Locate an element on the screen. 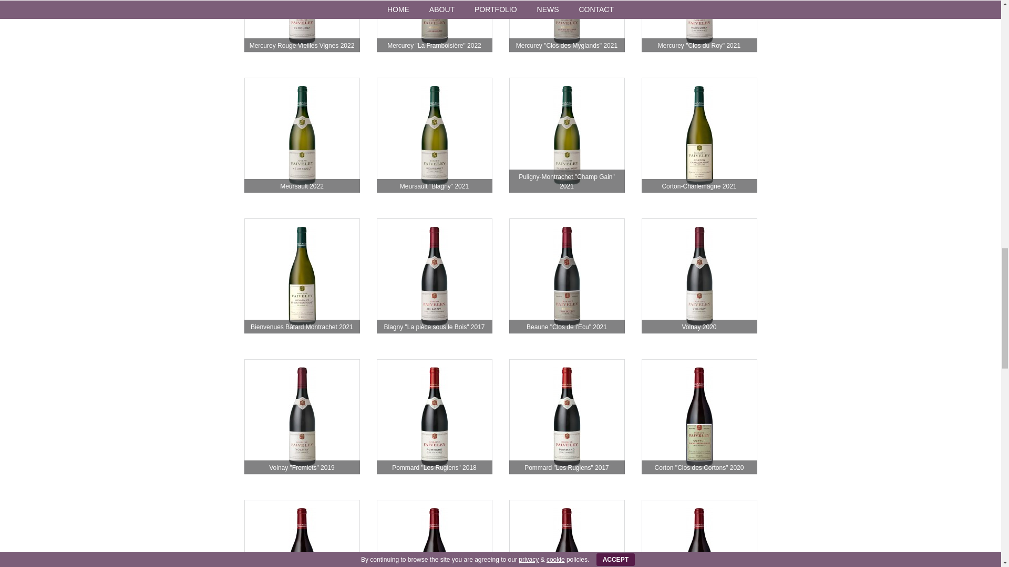 Image resolution: width=1009 pixels, height=567 pixels. Mercurey "Clos des Myglands" 2021 is located at coordinates (567, 26).